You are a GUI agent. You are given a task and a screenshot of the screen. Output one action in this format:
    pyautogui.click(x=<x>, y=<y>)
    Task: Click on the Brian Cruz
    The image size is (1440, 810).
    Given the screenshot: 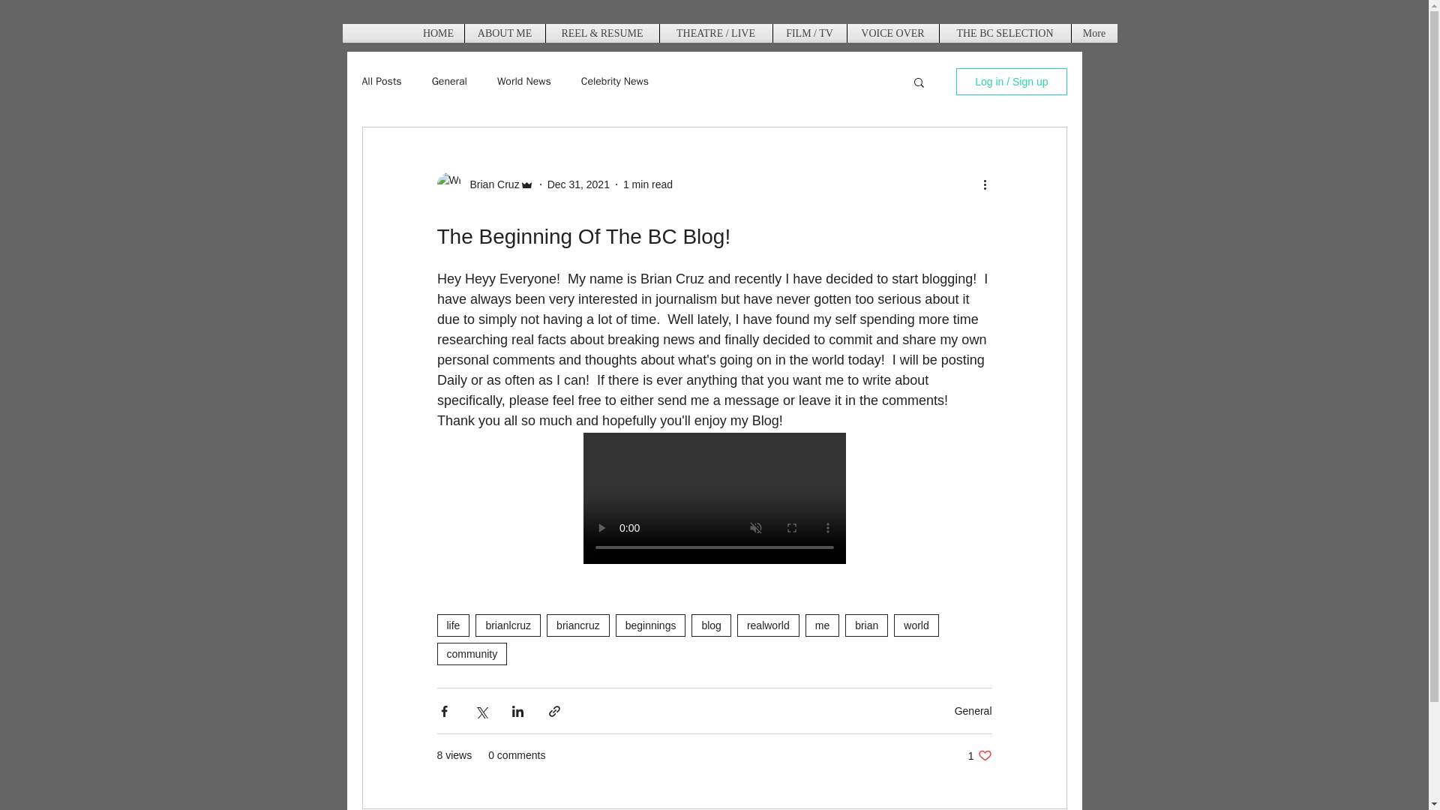 What is the action you would take?
    pyautogui.click(x=489, y=184)
    